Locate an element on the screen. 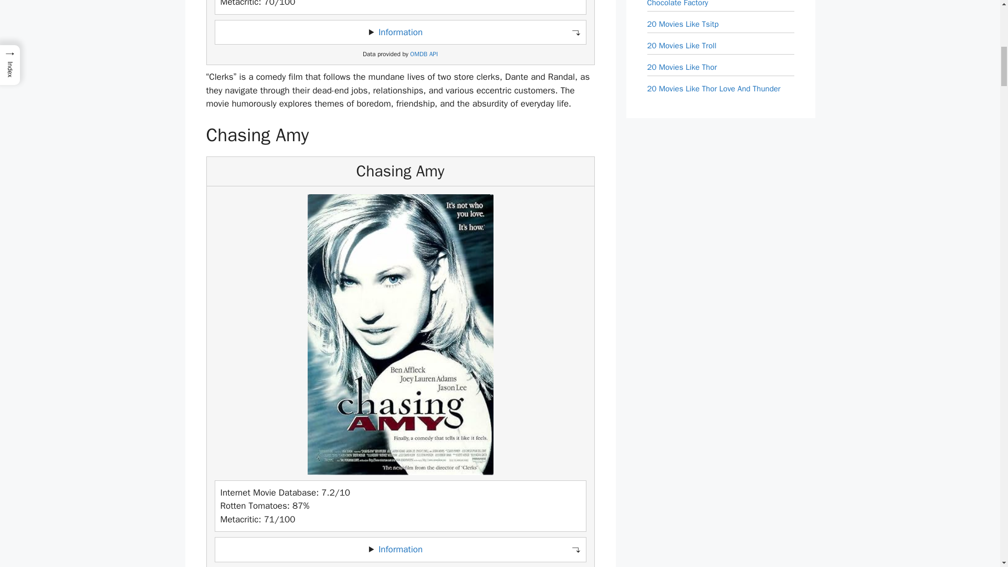 The width and height of the screenshot is (1008, 567). Information is located at coordinates (400, 549).